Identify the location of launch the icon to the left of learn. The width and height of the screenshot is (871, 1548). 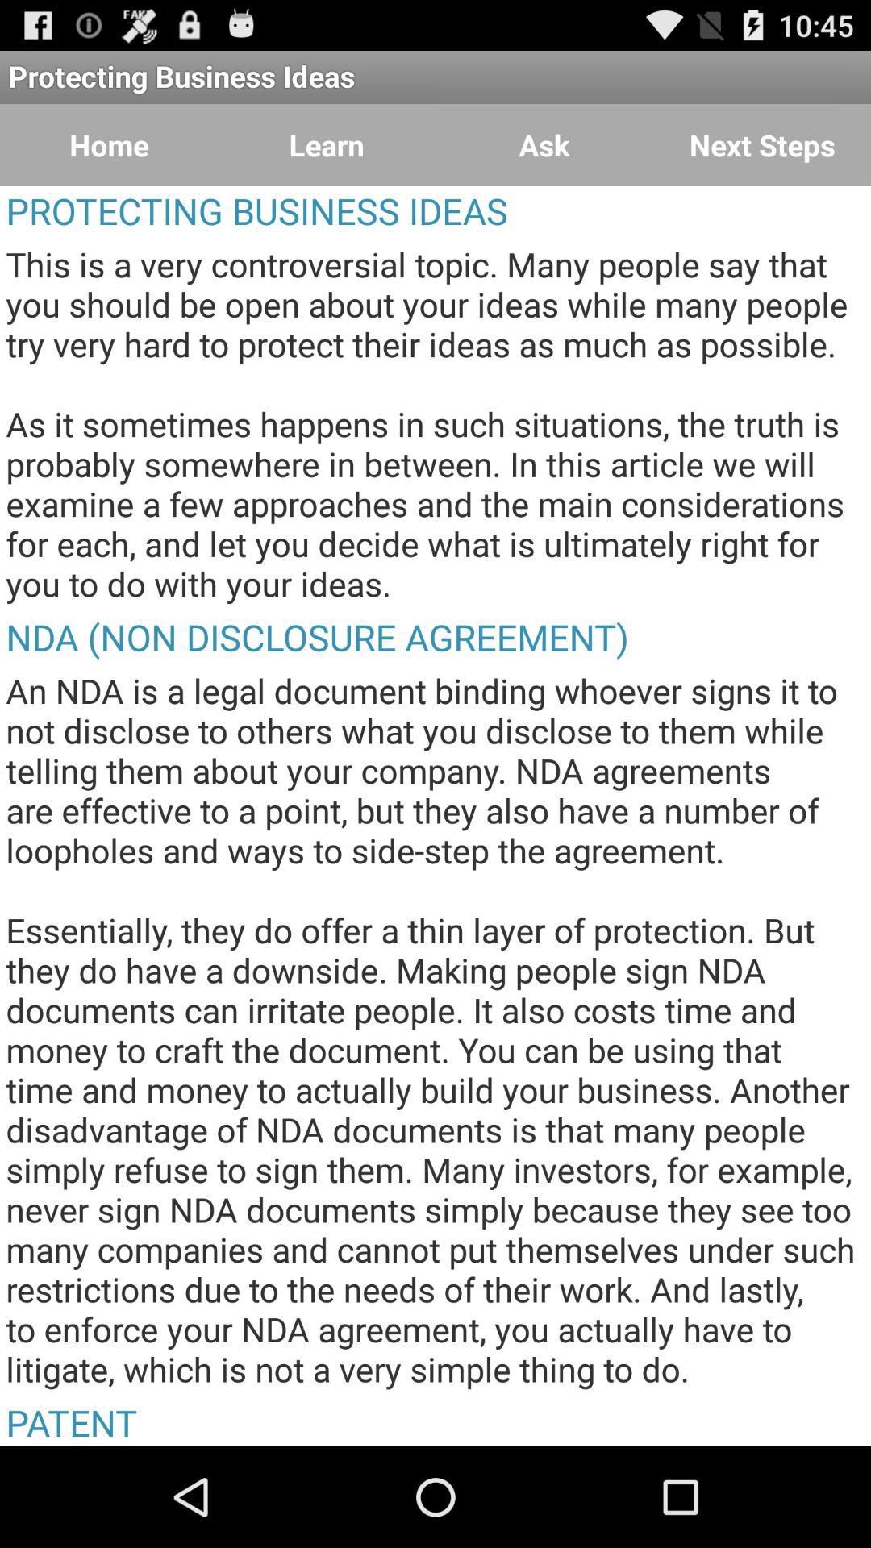
(109, 145).